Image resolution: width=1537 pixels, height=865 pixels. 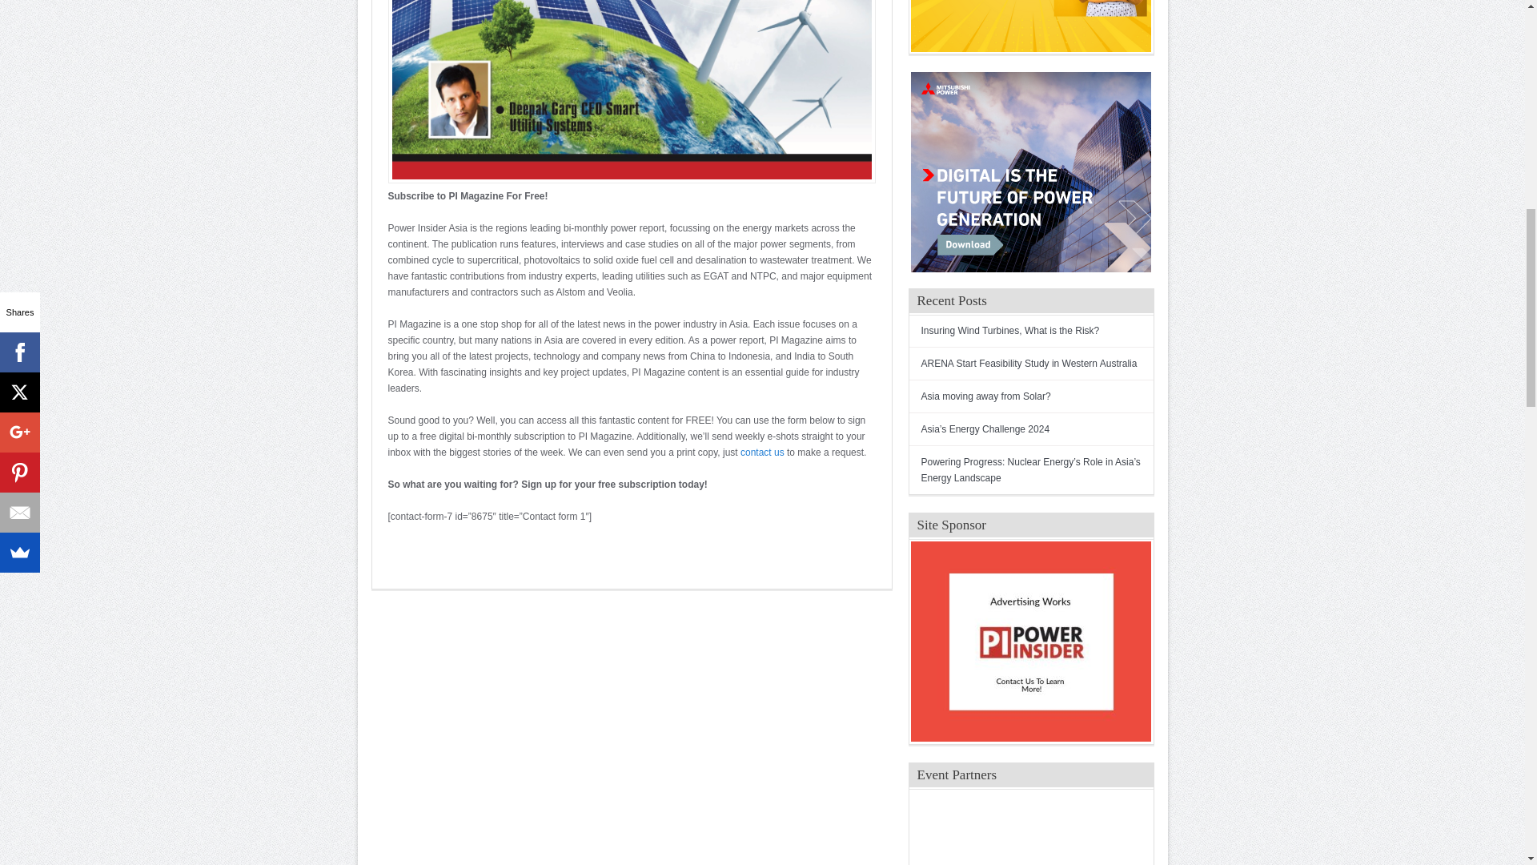 I want to click on ARENA Start Feasibility Study in Western Australia, so click(x=1029, y=364).